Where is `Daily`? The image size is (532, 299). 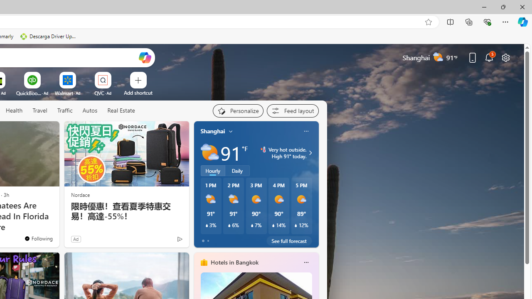
Daily is located at coordinates (237, 171).